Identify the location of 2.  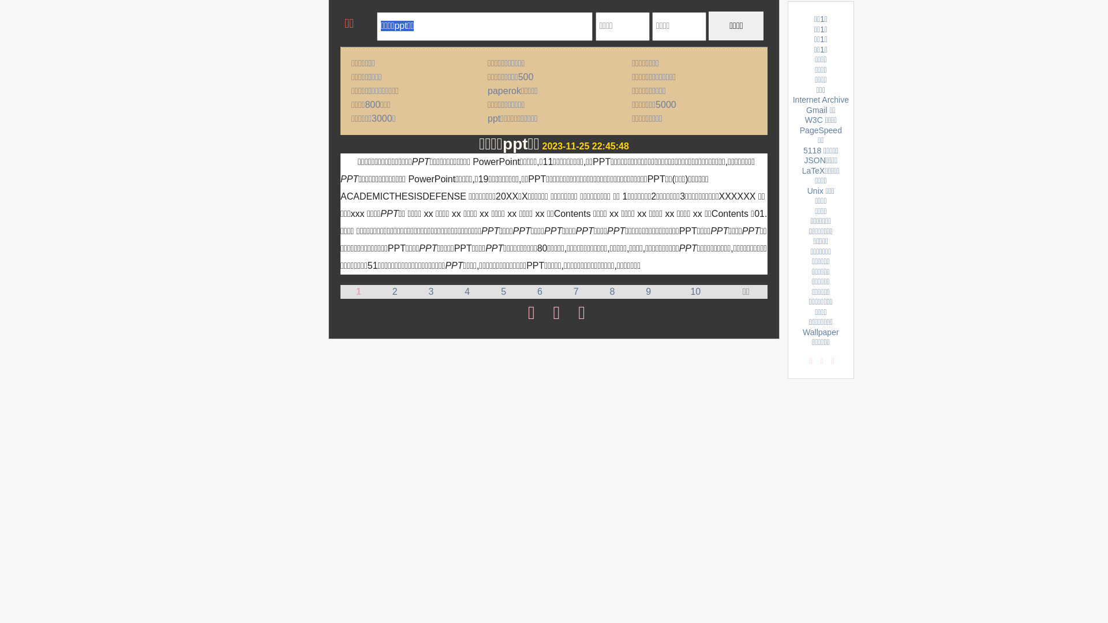
(395, 292).